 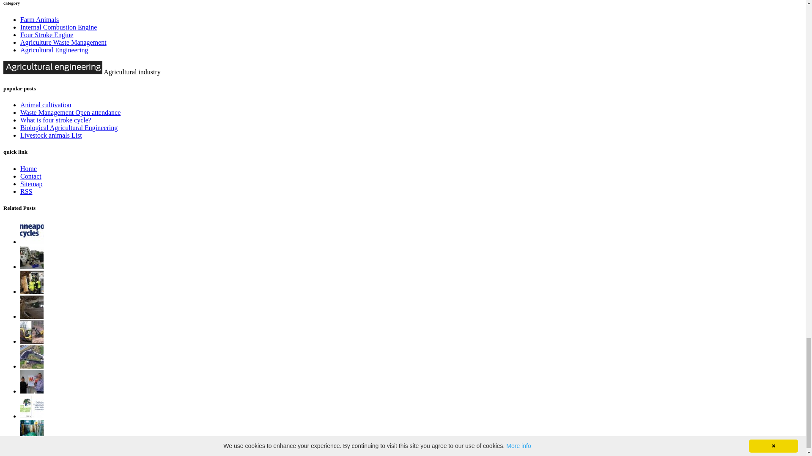 What do you see at coordinates (39, 19) in the screenshot?
I see `View all posts filed under Farm Animals` at bounding box center [39, 19].